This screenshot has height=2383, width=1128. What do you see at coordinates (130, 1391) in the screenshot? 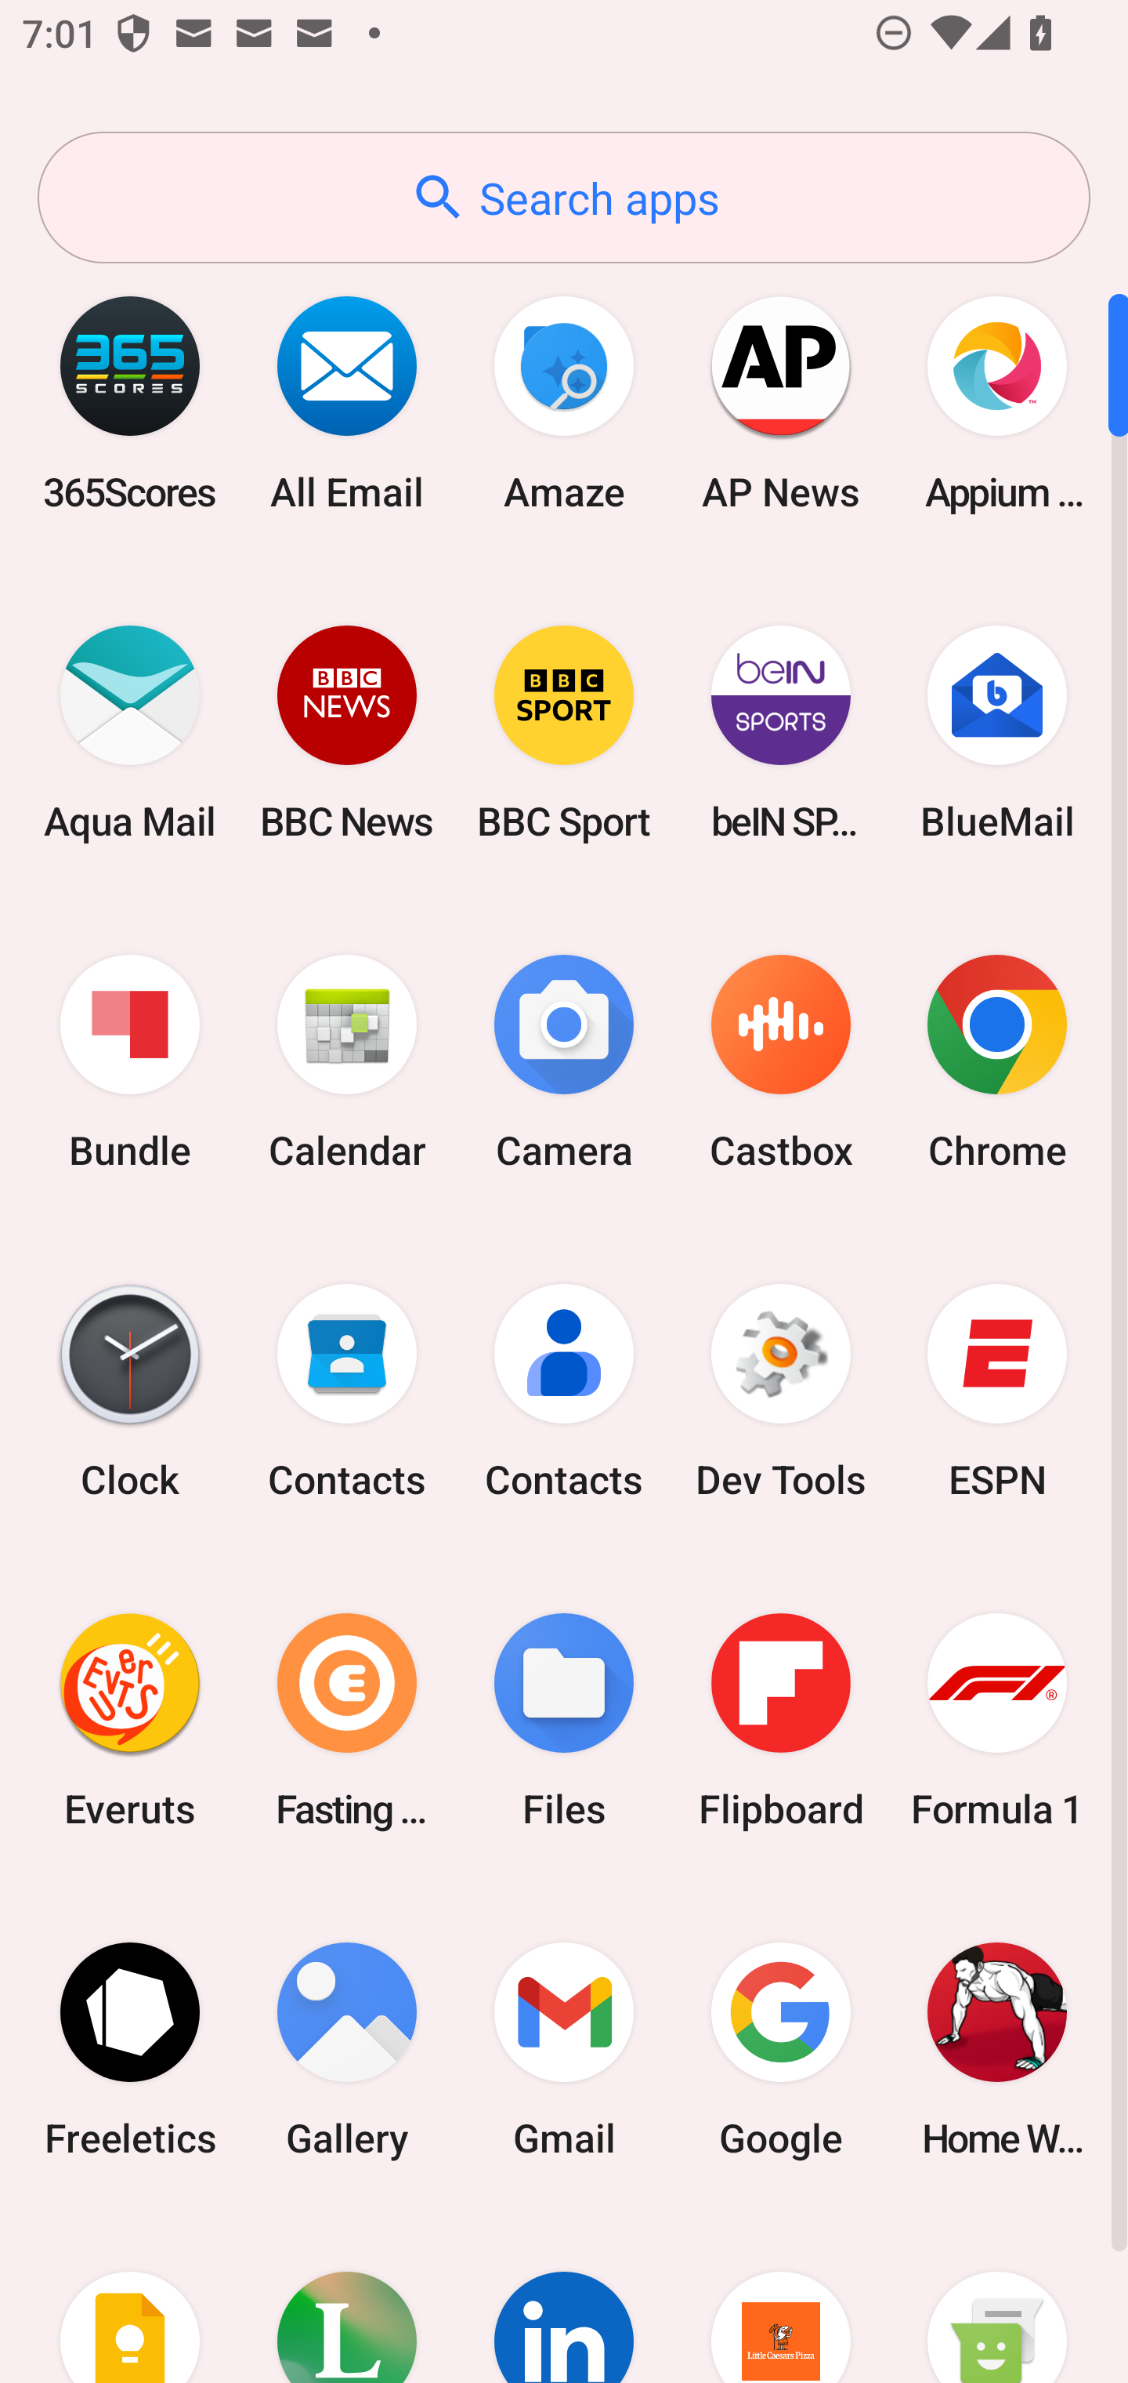
I see `Clock` at bounding box center [130, 1391].